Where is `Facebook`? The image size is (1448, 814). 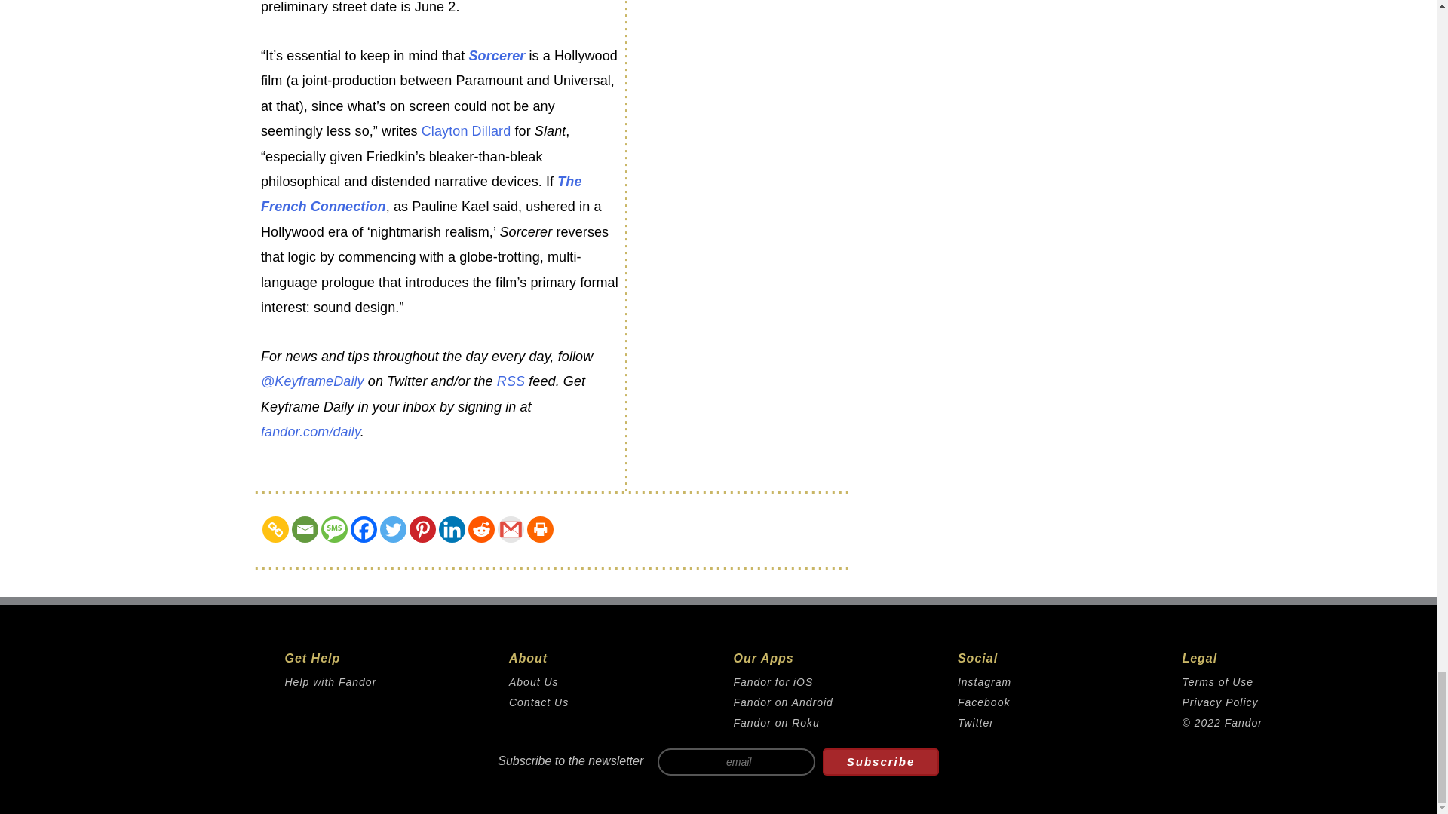 Facebook is located at coordinates (364, 529).